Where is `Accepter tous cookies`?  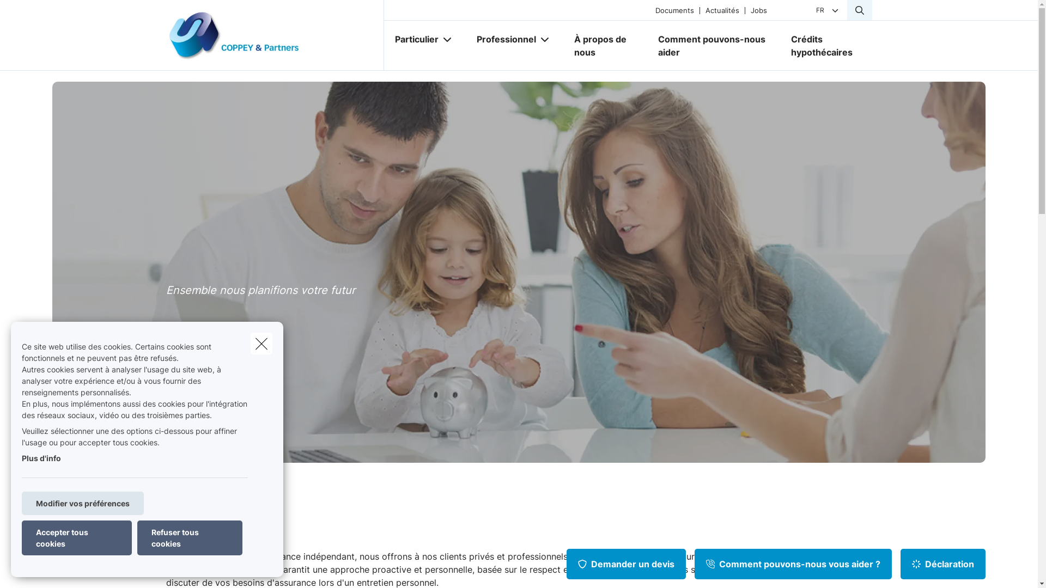
Accepter tous cookies is located at coordinates (77, 538).